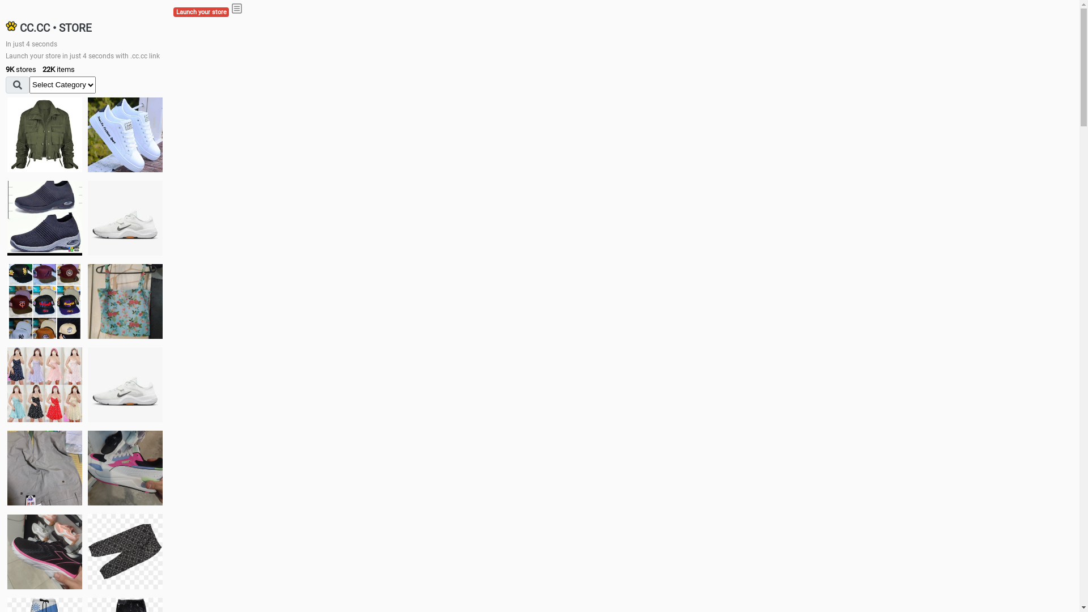 This screenshot has height=612, width=1088. I want to click on white shoes, so click(125, 135).